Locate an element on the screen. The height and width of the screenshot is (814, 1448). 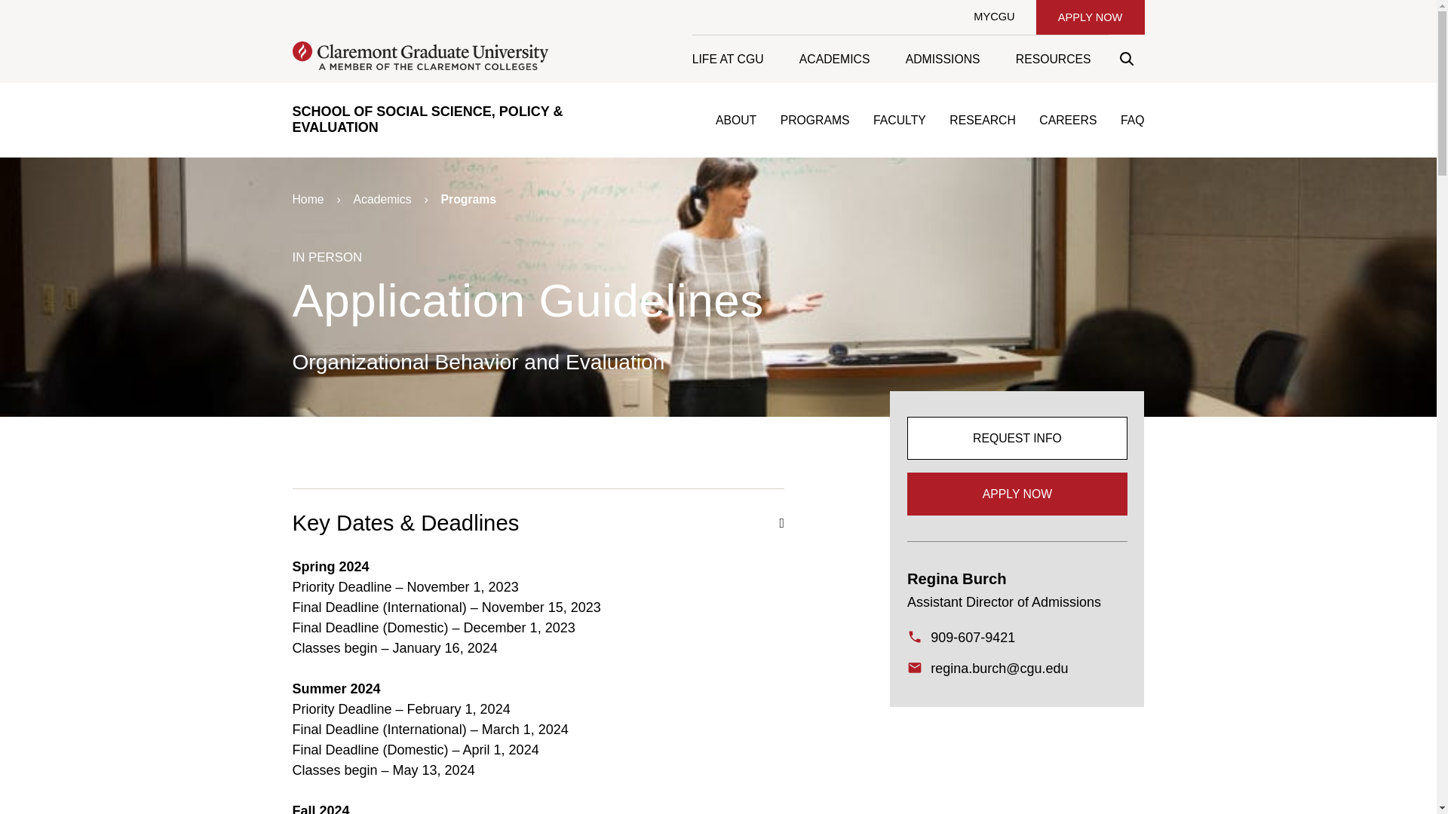
ADMISSIONS is located at coordinates (942, 59).